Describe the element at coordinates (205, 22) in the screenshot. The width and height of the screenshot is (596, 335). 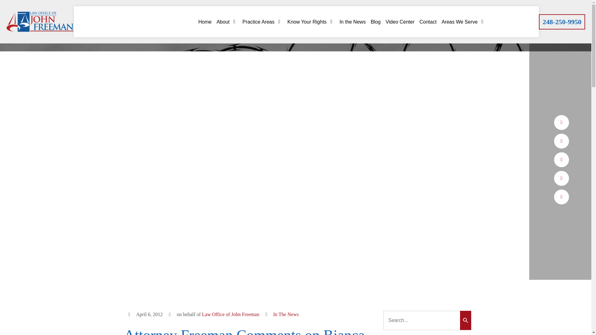
I see `Home` at that location.